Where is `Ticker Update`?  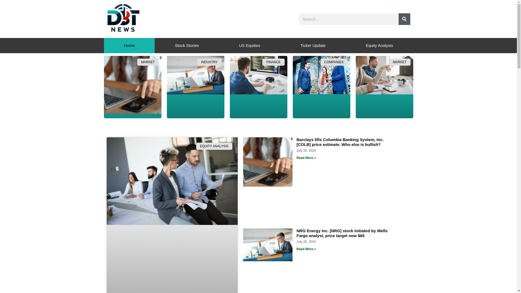
Ticker Update is located at coordinates (313, 46).